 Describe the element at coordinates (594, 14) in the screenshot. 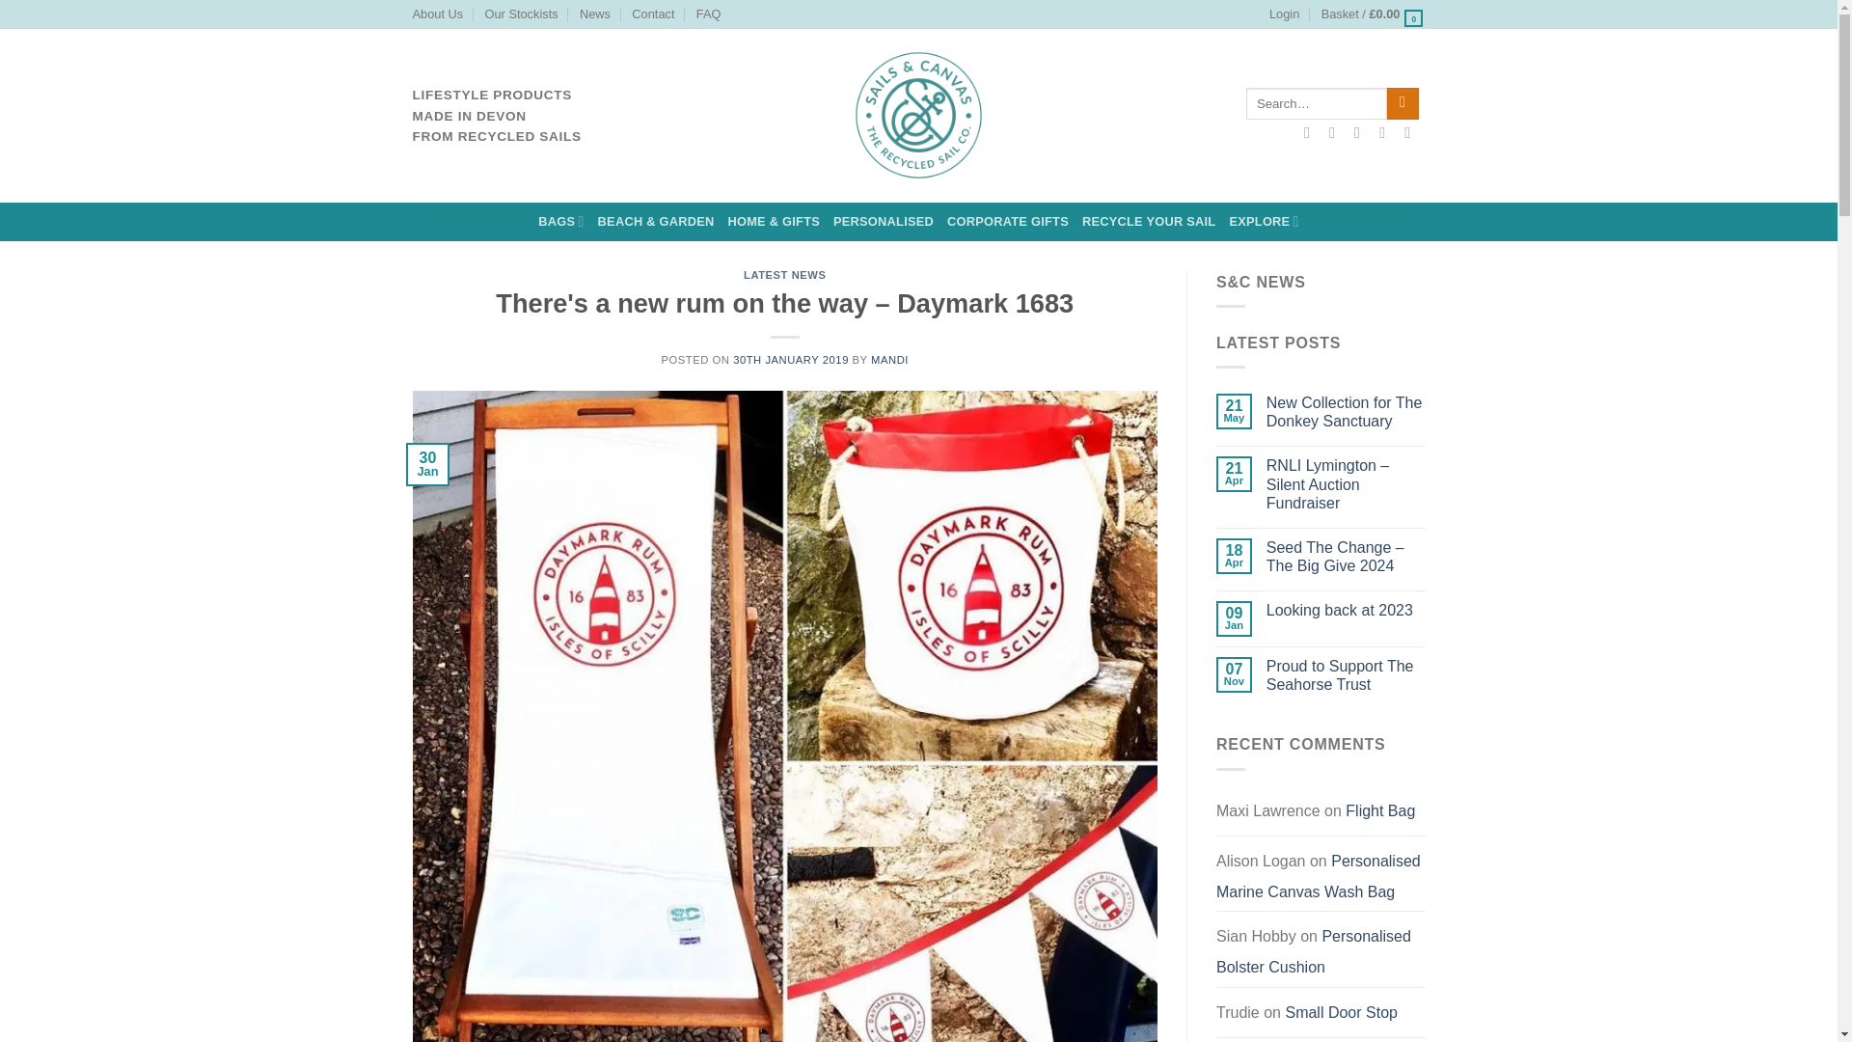

I see `News` at that location.